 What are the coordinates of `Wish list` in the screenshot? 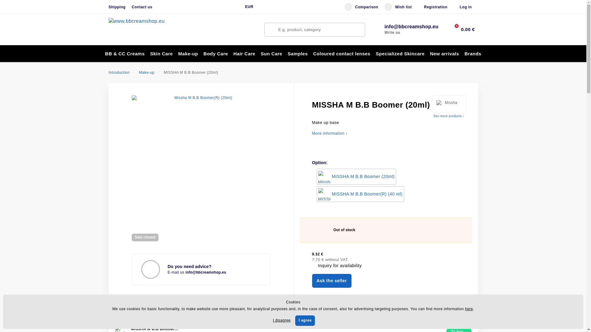 It's located at (398, 7).